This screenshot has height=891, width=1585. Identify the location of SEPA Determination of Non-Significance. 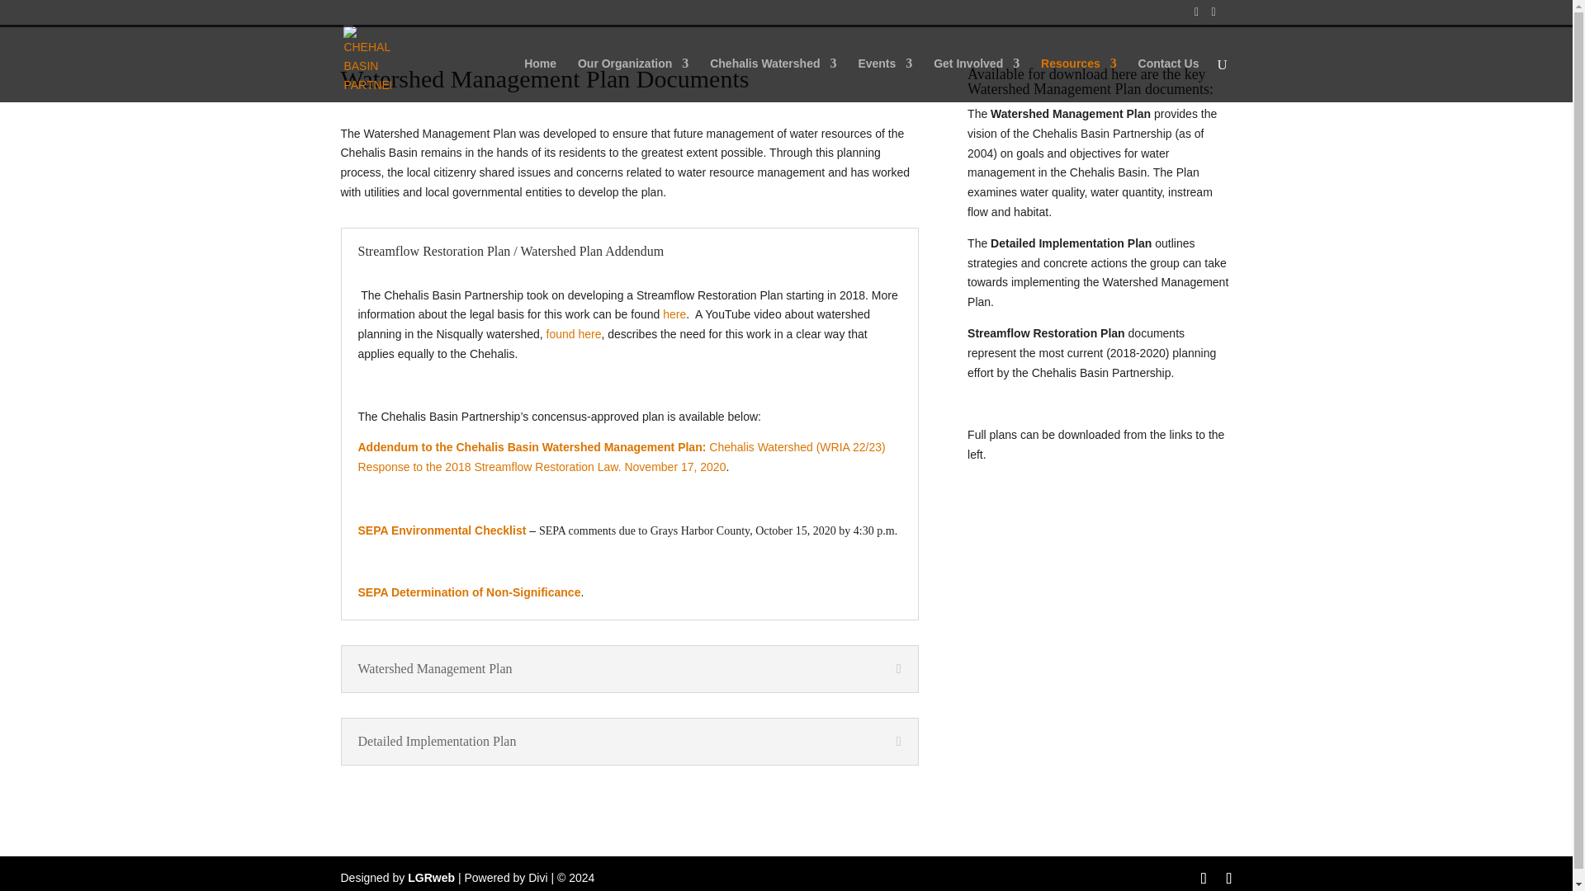
(469, 592).